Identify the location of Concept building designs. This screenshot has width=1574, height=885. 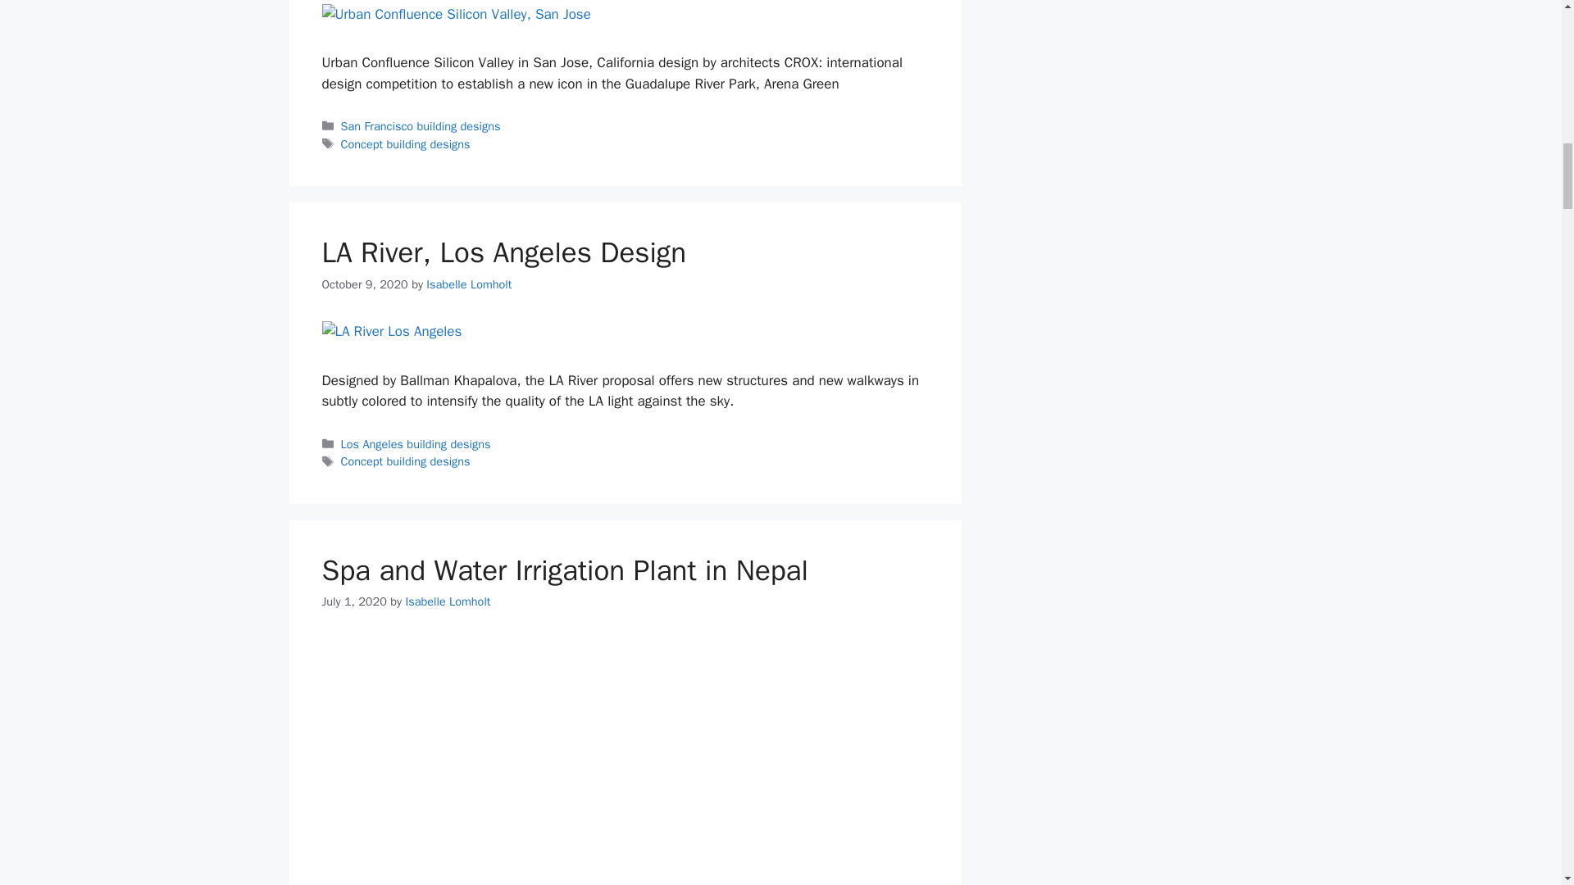
(406, 144).